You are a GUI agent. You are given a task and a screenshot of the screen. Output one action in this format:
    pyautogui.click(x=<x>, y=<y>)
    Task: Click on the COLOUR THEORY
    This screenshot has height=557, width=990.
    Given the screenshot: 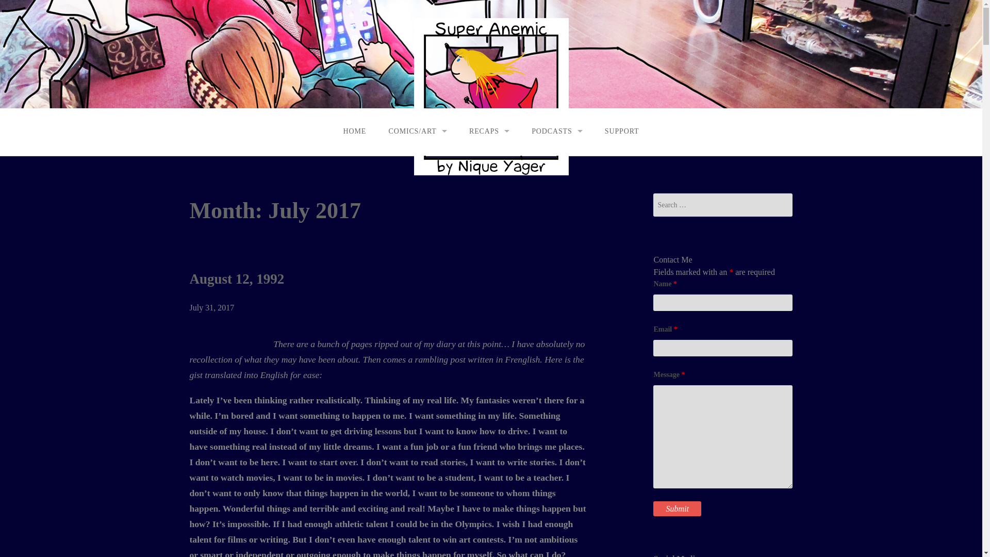 What is the action you would take?
    pyautogui.click(x=338, y=207)
    